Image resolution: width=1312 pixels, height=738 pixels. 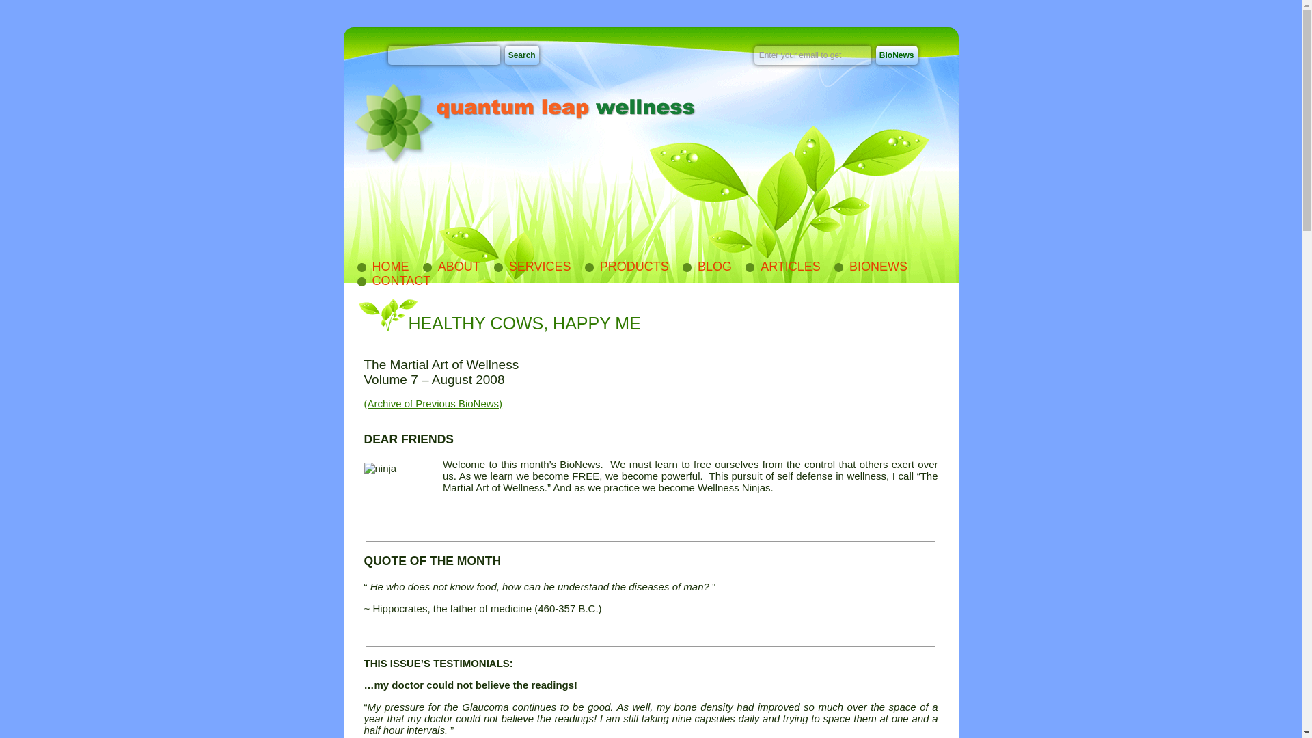 I want to click on BIONEWS, so click(x=871, y=266).